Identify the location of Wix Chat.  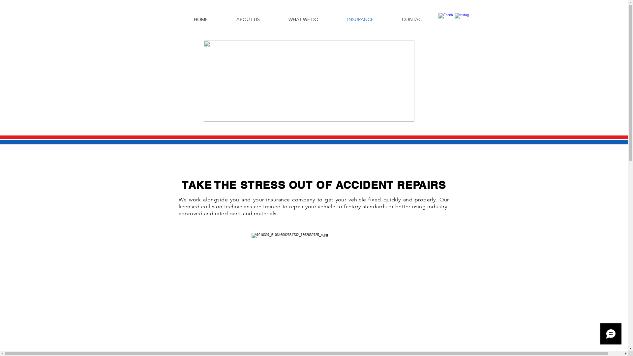
(613, 336).